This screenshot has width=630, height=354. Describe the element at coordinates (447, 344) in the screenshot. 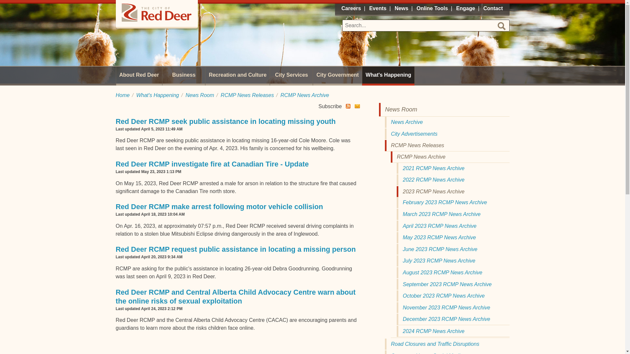

I see `Road Closures and Traffic Disruptions` at that location.